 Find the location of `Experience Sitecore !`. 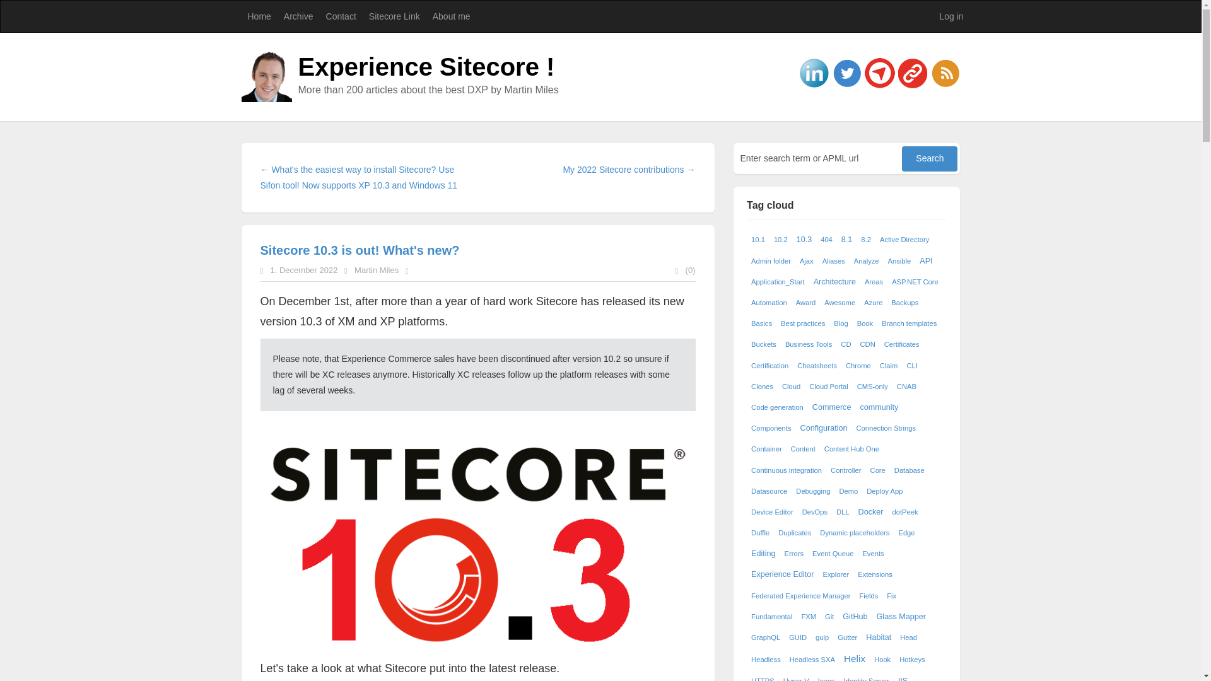

Experience Sitecore ! is located at coordinates (426, 67).